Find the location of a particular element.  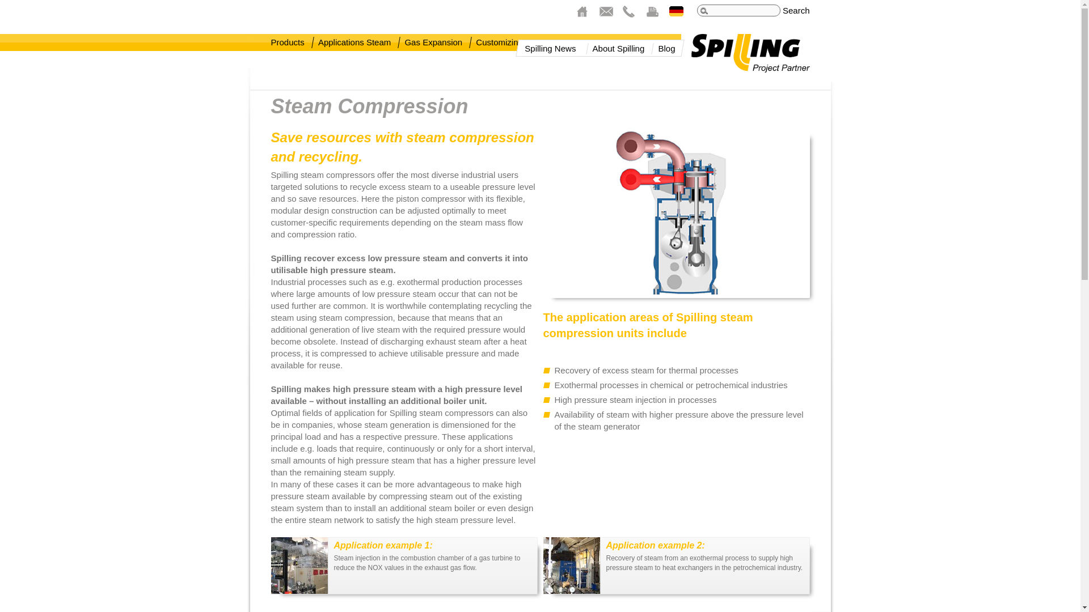

Spilling steam compression unit is located at coordinates (677, 212).